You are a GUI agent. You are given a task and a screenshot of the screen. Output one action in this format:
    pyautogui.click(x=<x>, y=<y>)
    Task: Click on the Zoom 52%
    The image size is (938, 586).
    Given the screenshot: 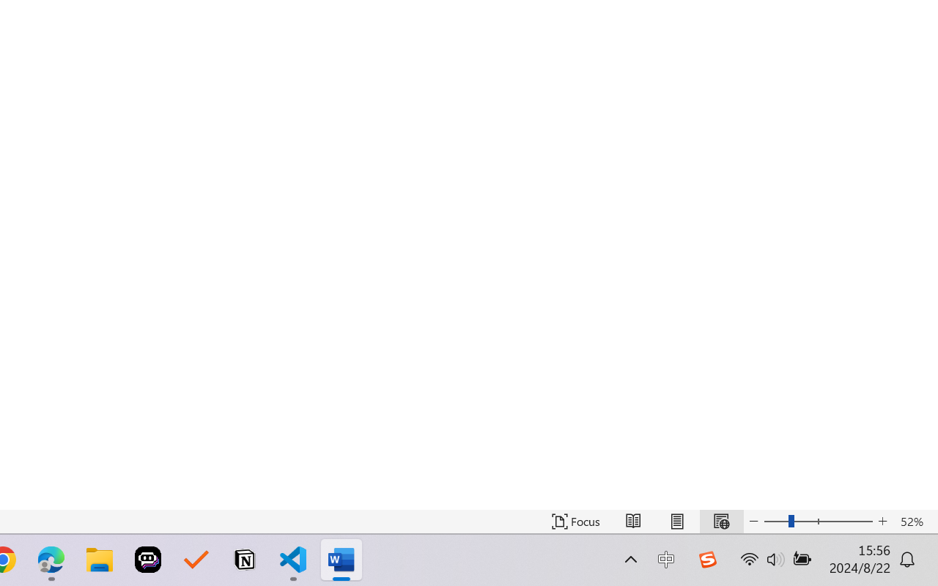 What is the action you would take?
    pyautogui.click(x=915, y=522)
    